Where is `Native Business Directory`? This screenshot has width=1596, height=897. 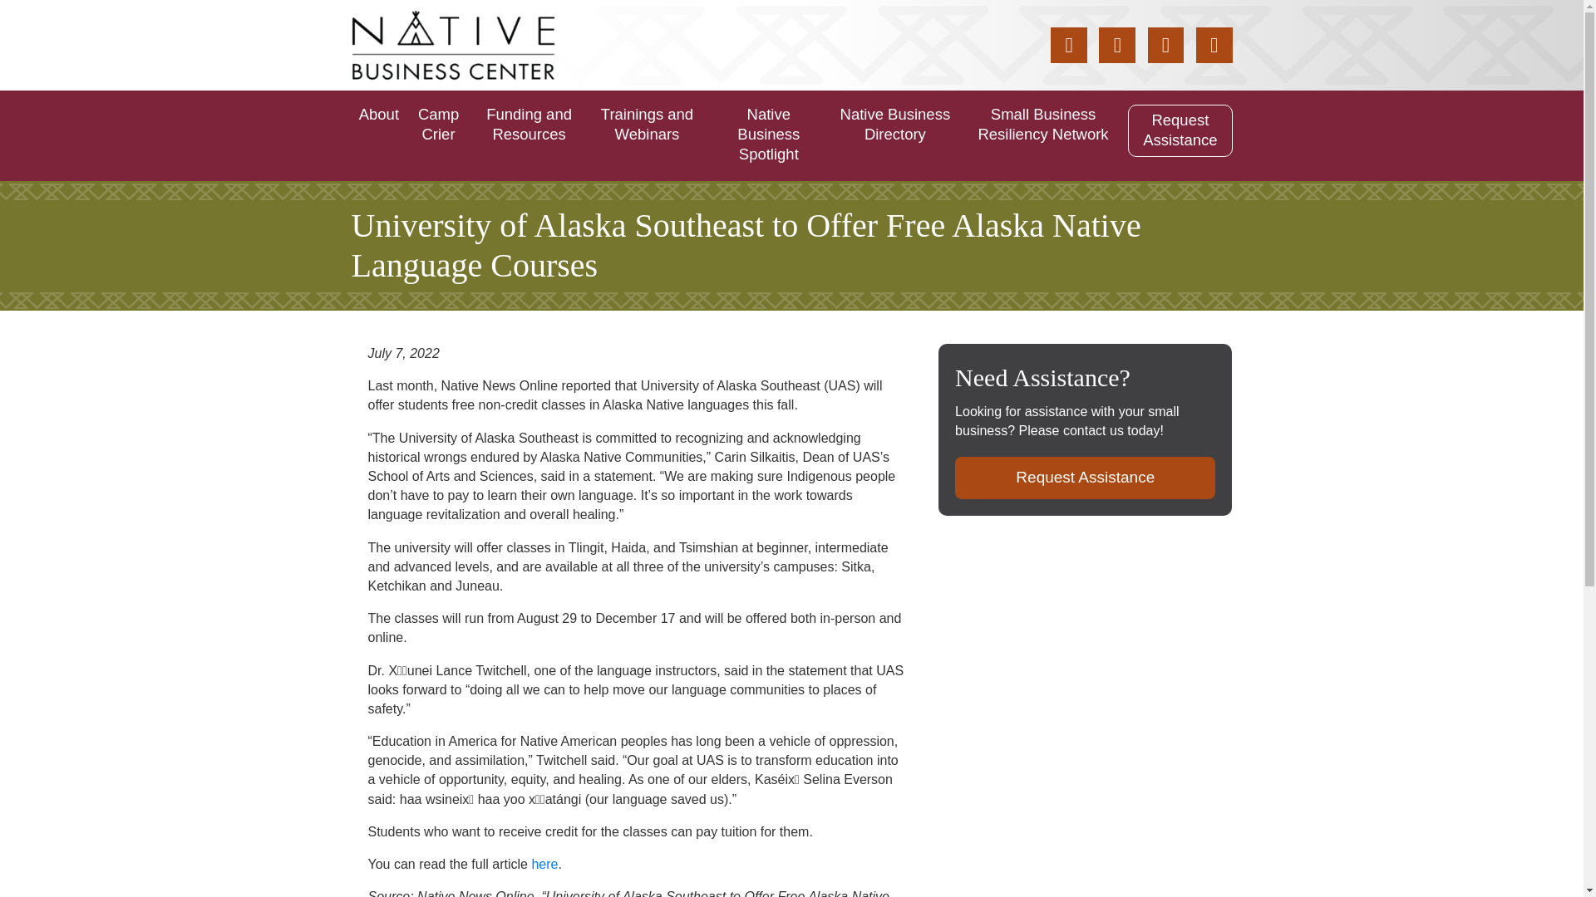
Native Business Directory is located at coordinates (894, 125).